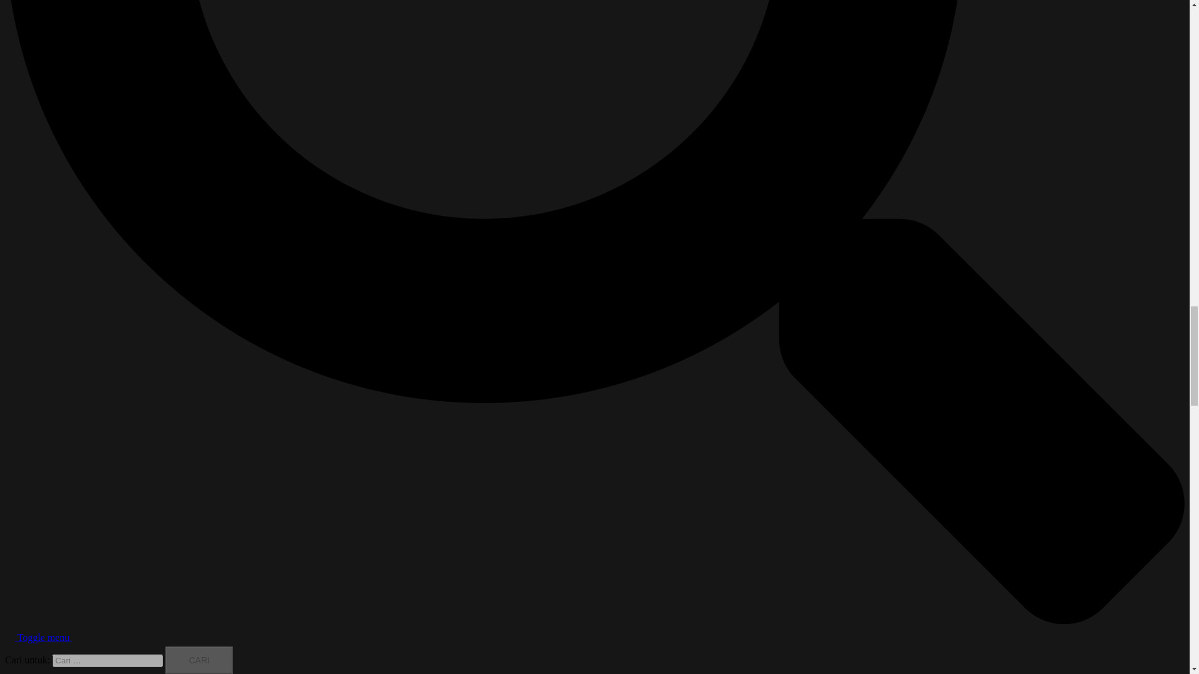  What do you see at coordinates (199, 660) in the screenshot?
I see `Cari` at bounding box center [199, 660].